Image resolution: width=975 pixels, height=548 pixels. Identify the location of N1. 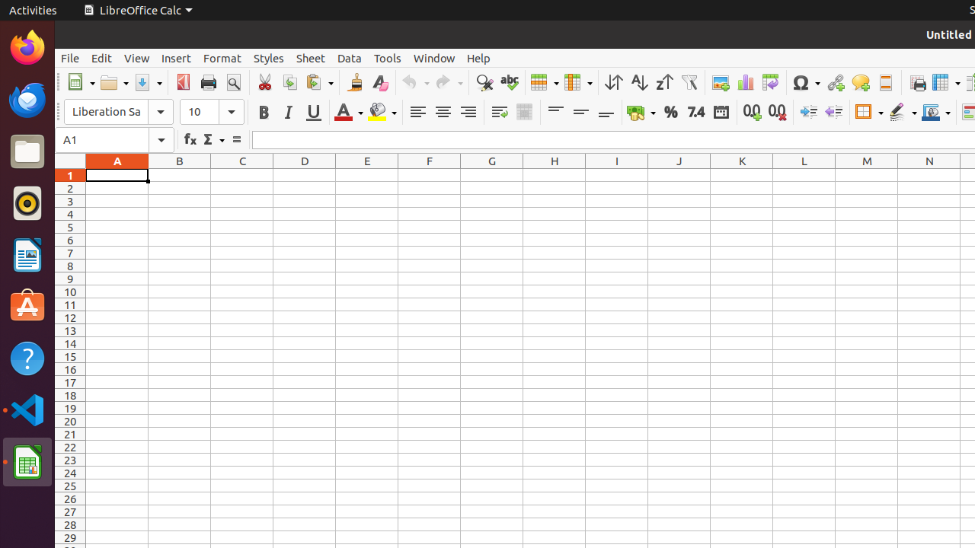
(929, 175).